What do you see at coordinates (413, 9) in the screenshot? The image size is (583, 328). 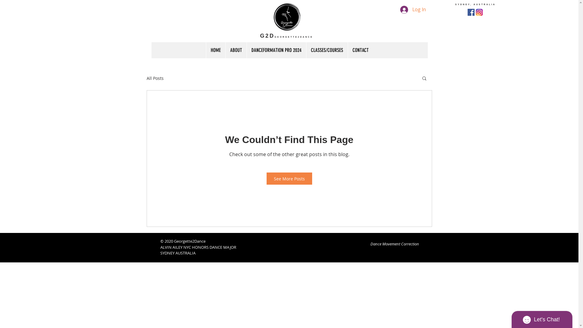 I see `Log In` at bounding box center [413, 9].